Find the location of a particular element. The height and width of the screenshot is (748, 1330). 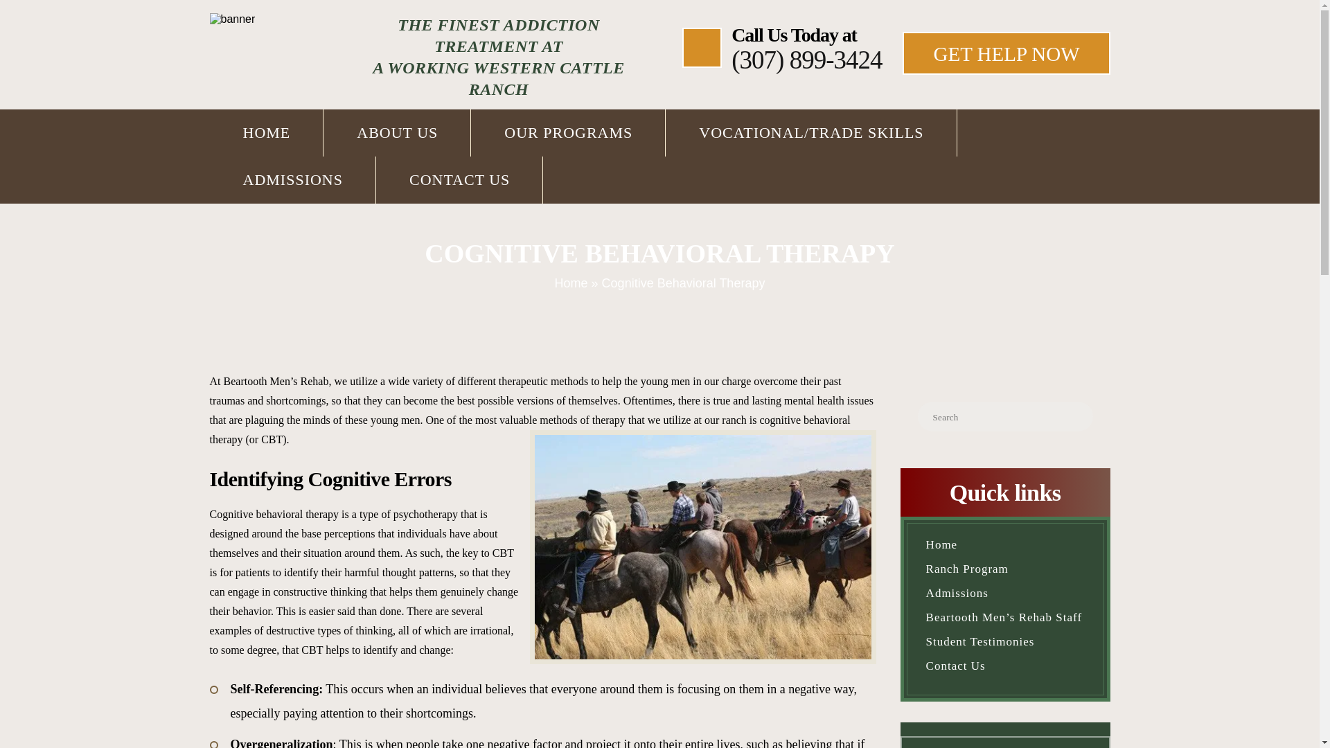

Rehab is located at coordinates (314, 381).